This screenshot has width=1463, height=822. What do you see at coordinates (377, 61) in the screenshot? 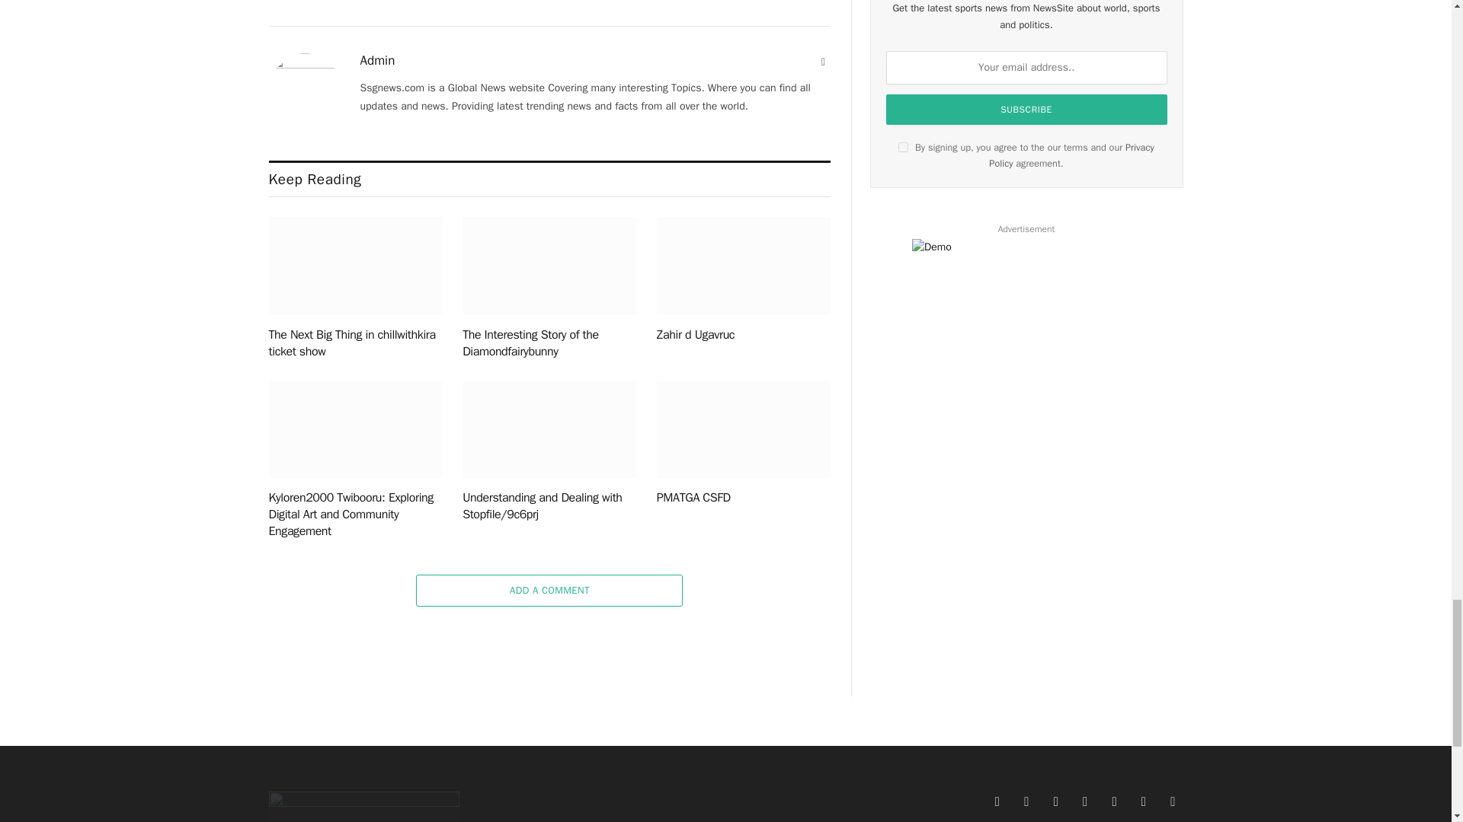
I see `Posts by Admin` at bounding box center [377, 61].